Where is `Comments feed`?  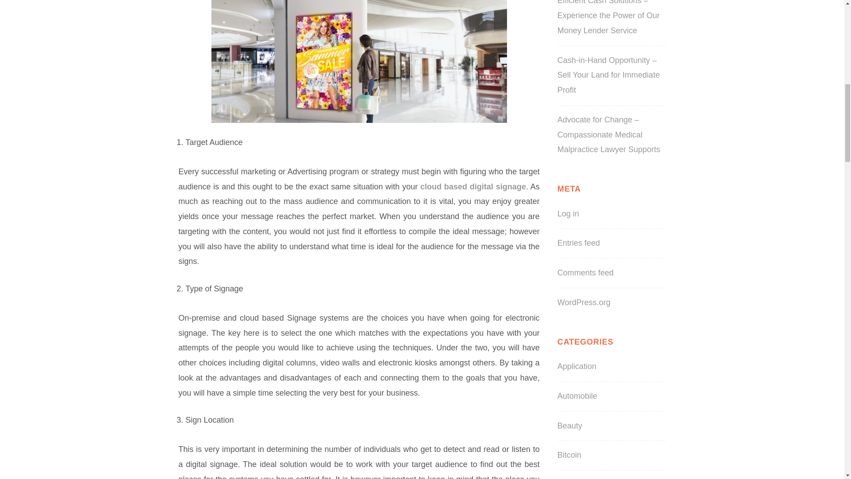
Comments feed is located at coordinates (585, 272).